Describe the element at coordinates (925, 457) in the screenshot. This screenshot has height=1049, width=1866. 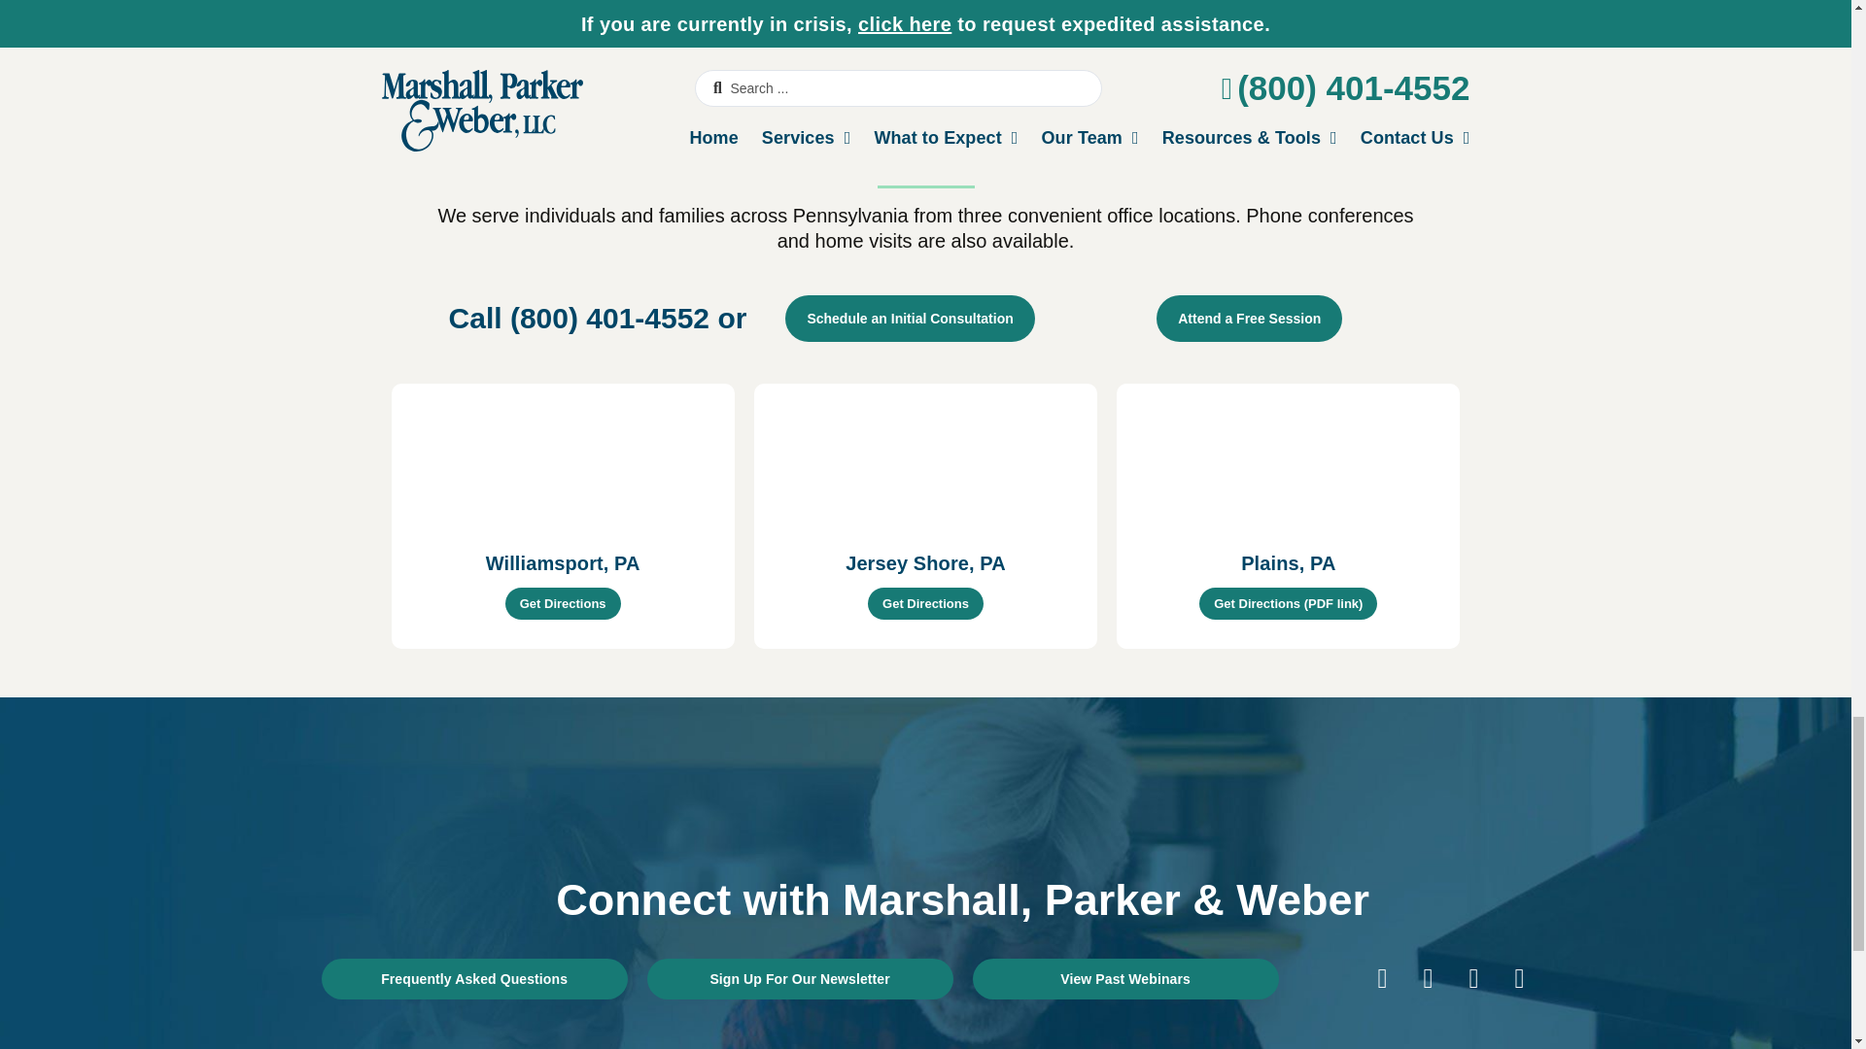
I see `928 Allegheny St, Jersey Shore, PA 17740` at that location.